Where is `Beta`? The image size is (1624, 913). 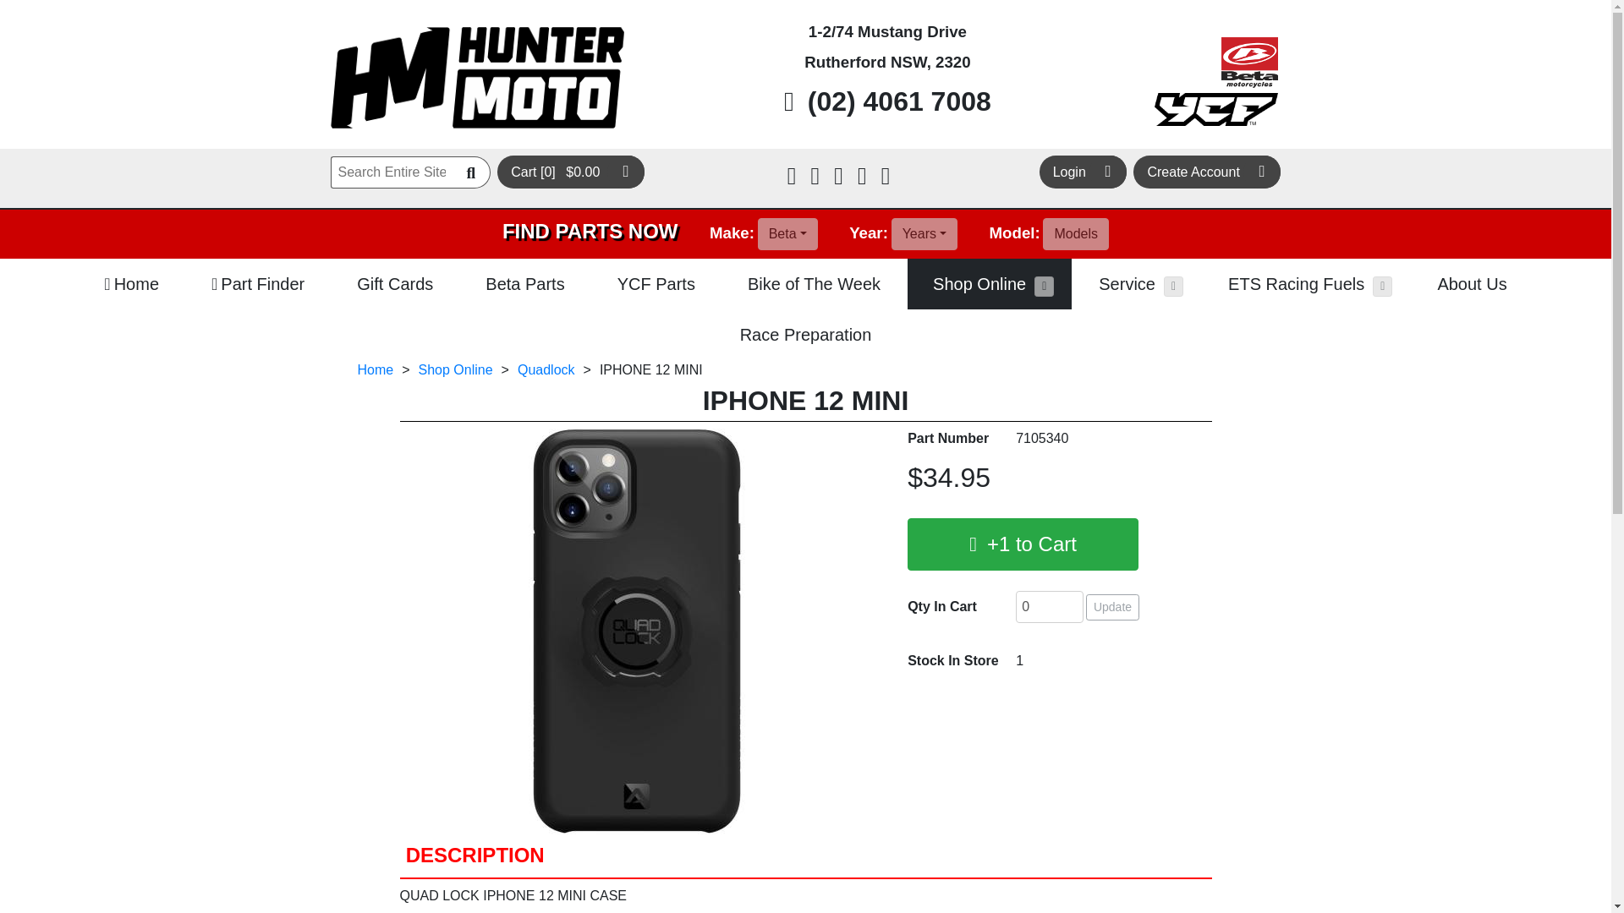 Beta is located at coordinates (788, 233).